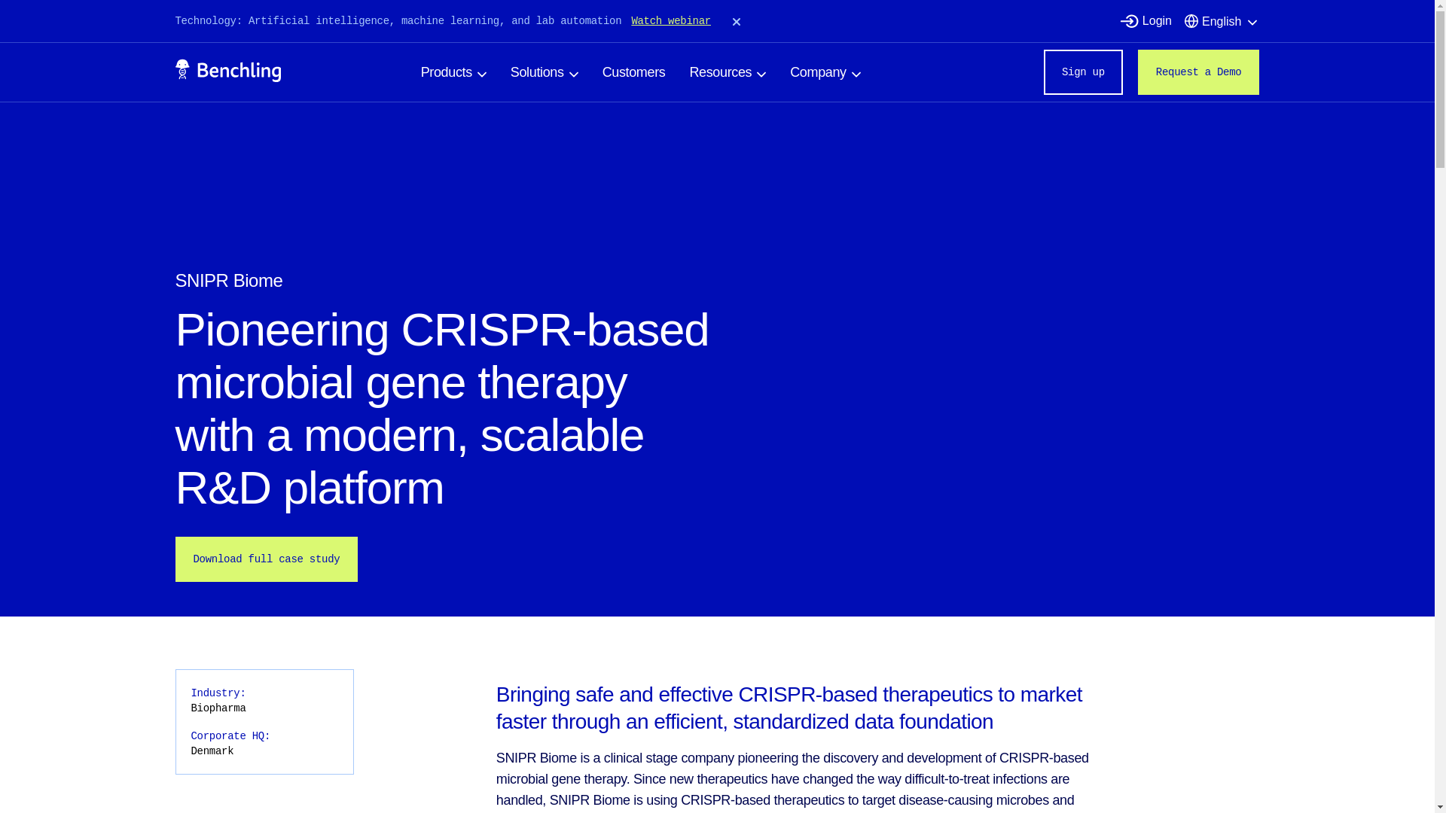  Describe the element at coordinates (453, 72) in the screenshot. I see `Products` at that location.